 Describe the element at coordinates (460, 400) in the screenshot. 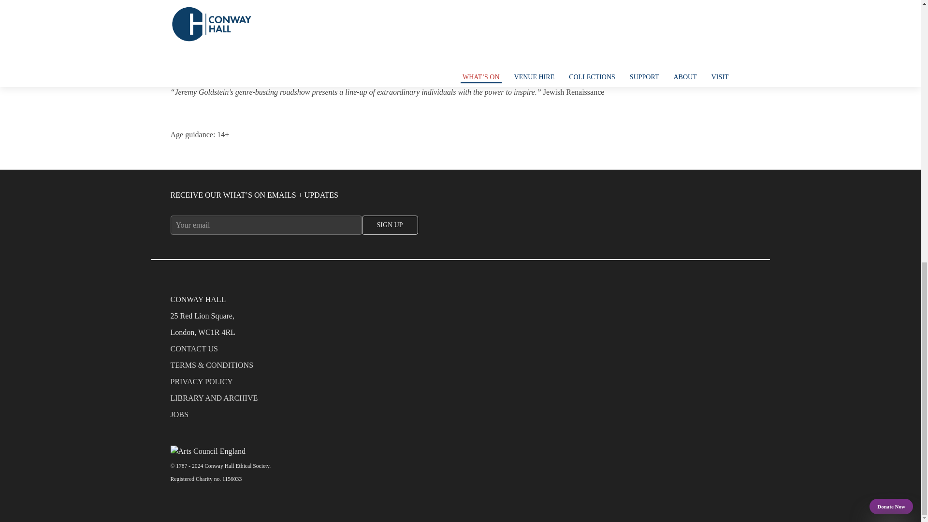

I see `LIBRARY AND ARCHIVE` at that location.